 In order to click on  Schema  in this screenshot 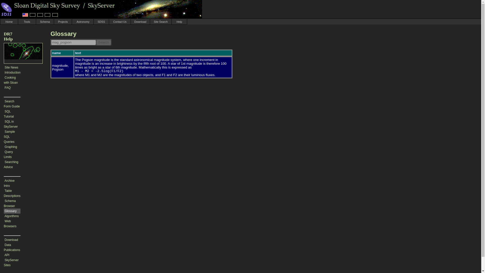, I will do `click(45, 21)`.